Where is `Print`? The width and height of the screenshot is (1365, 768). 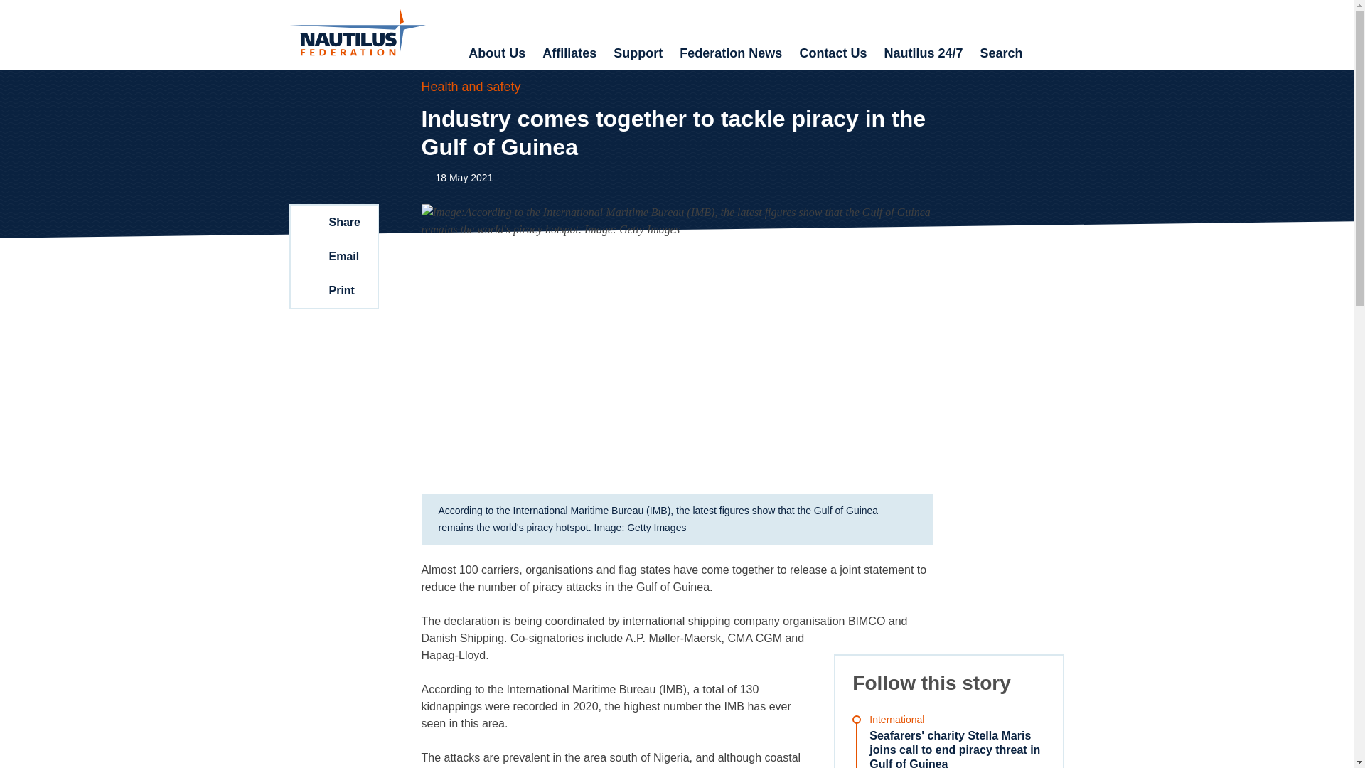 Print is located at coordinates (333, 290).